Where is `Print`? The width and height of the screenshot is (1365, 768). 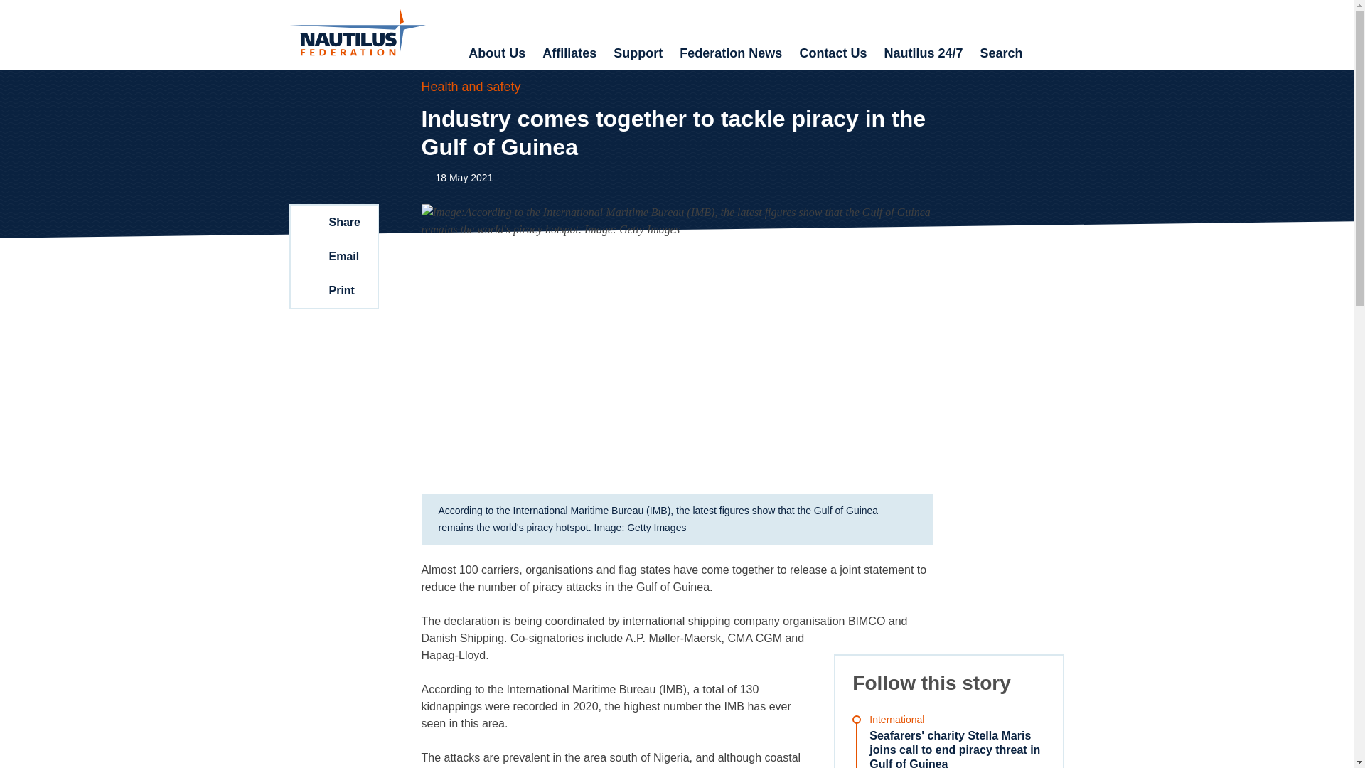 Print is located at coordinates (333, 290).